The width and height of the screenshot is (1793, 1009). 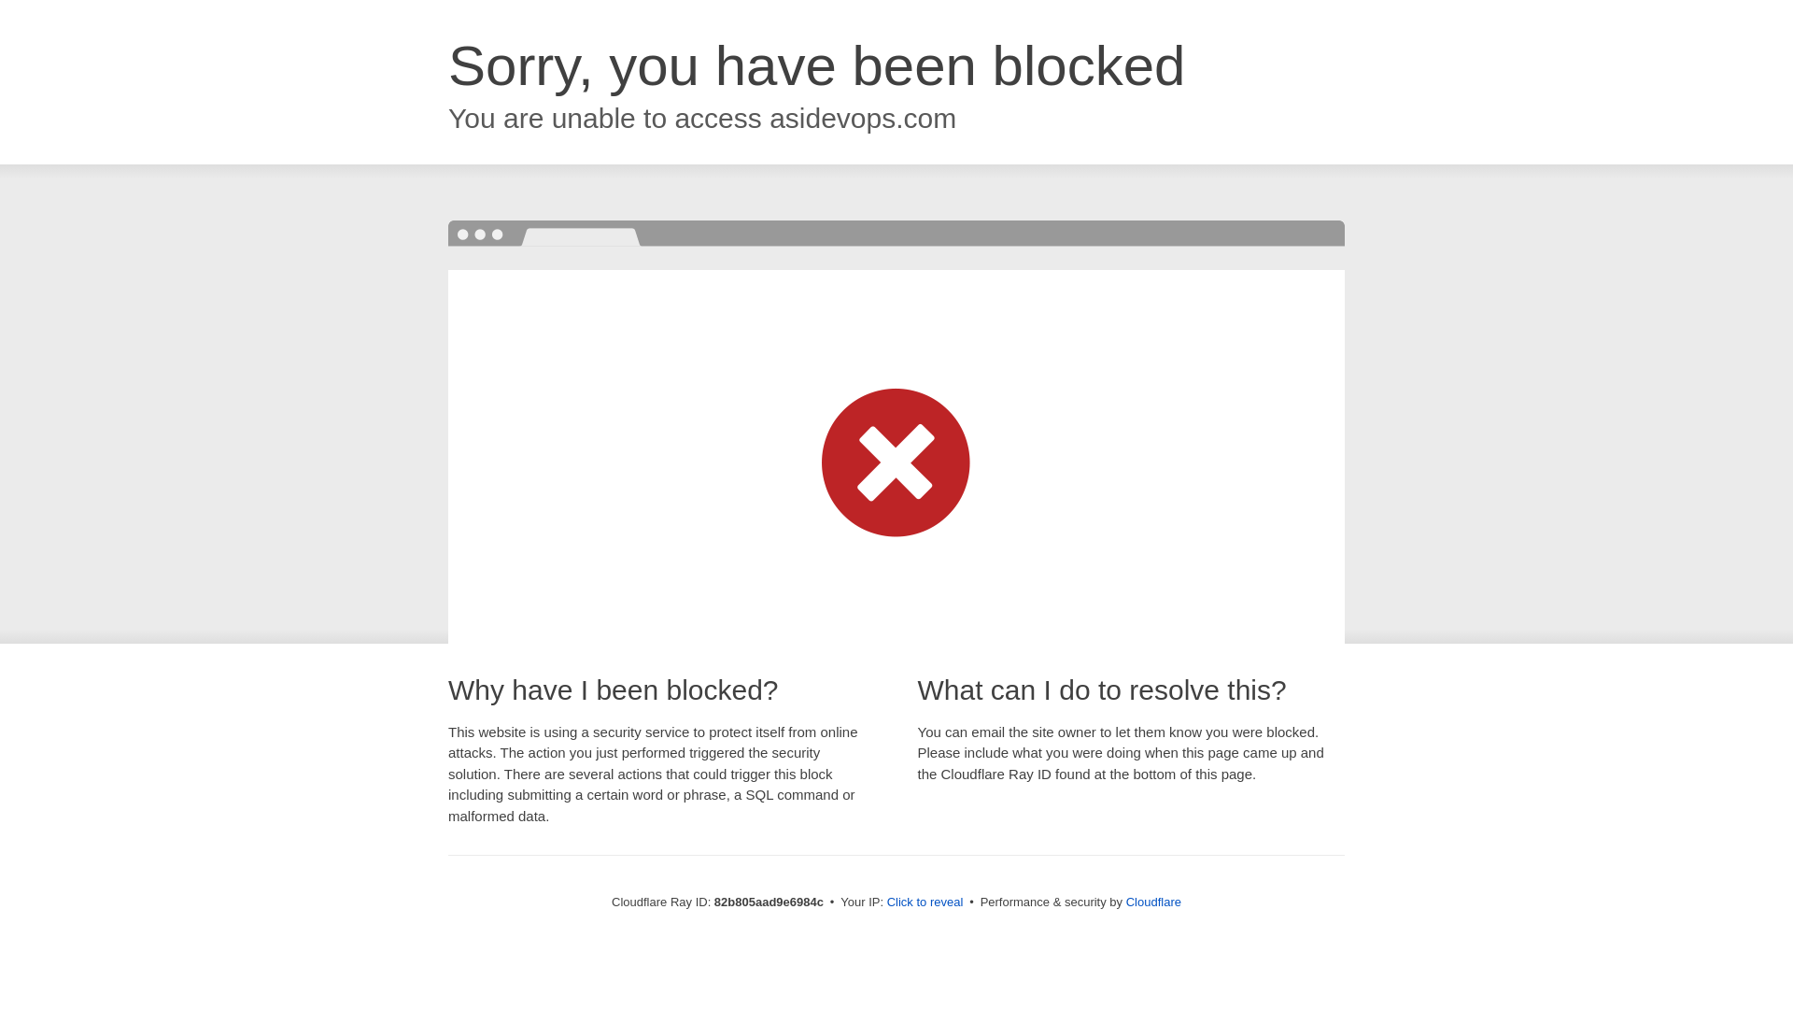 I want to click on Click to reveal, so click(x=925, y=902).